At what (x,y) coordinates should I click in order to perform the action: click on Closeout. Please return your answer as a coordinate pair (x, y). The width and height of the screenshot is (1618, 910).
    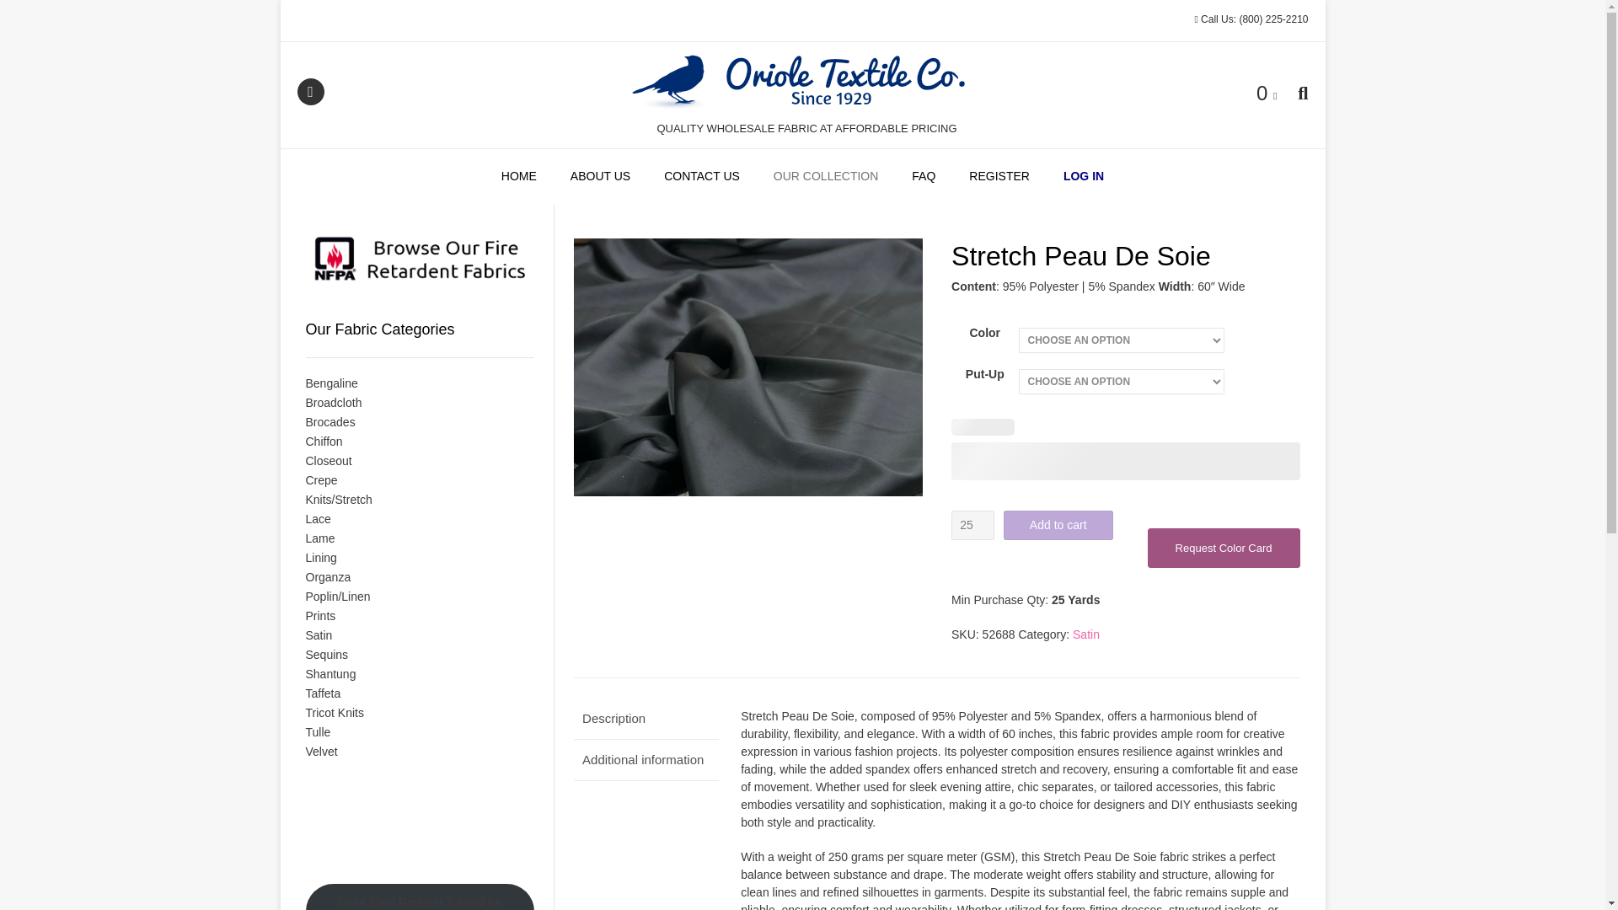
    Looking at the image, I should click on (328, 460).